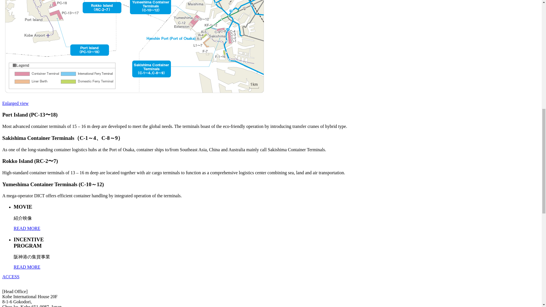 The width and height of the screenshot is (546, 307). What do you see at coordinates (27, 228) in the screenshot?
I see `READ MORE` at bounding box center [27, 228].